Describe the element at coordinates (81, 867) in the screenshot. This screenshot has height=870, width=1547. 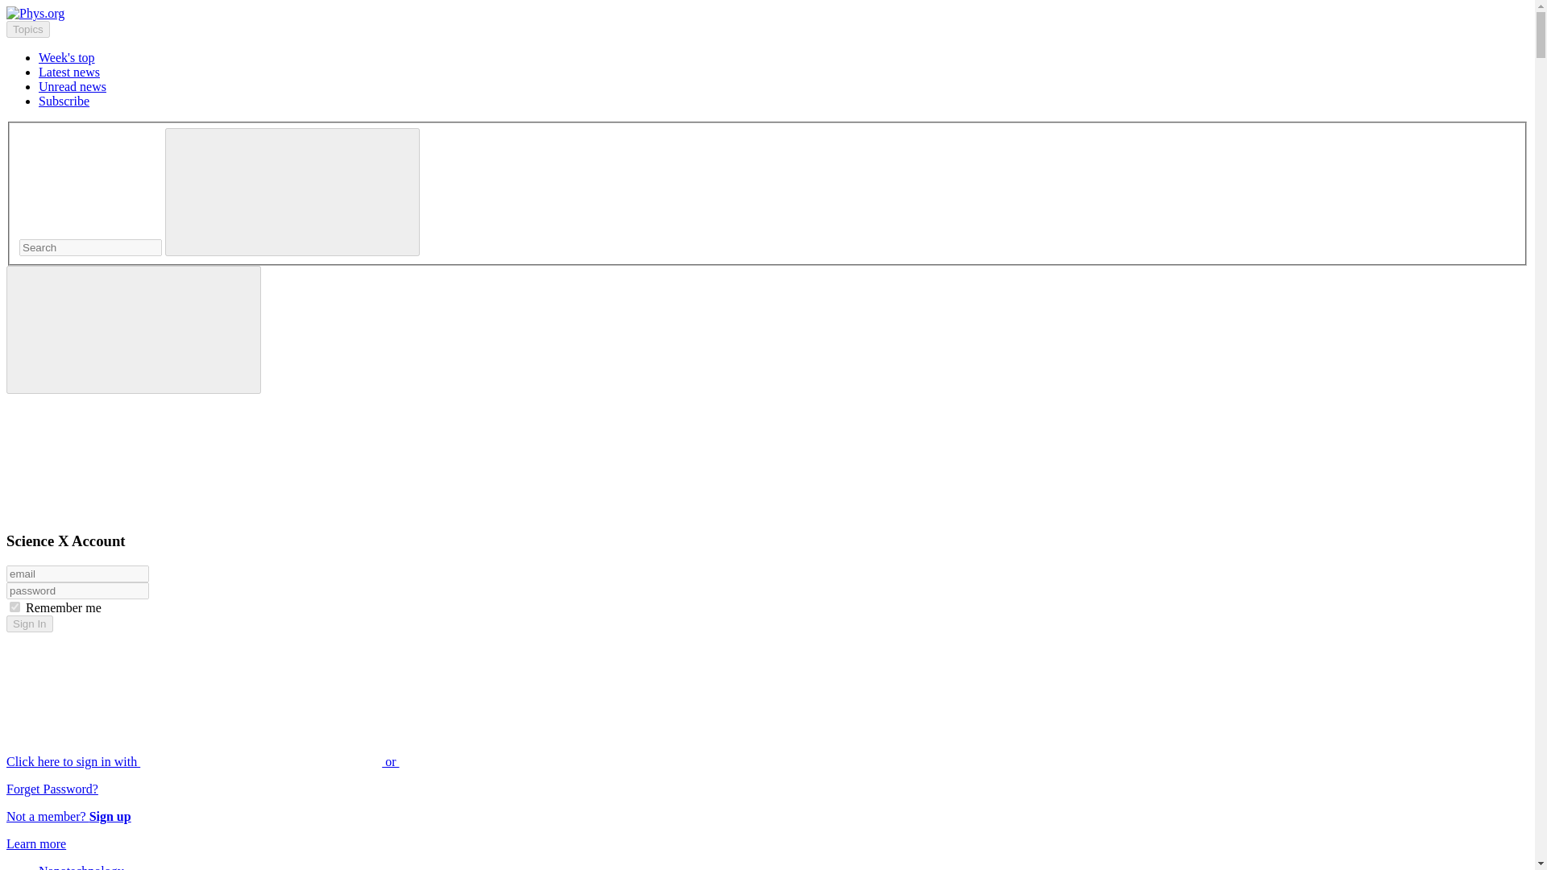
I see `Nanotechnology` at that location.